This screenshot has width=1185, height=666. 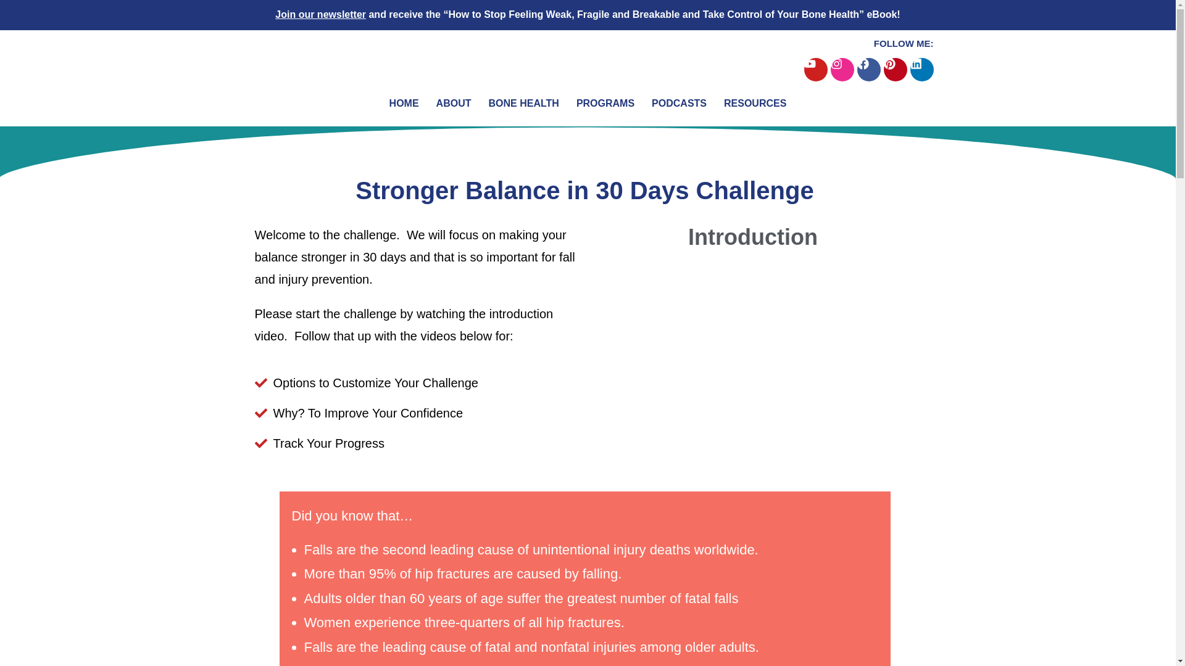 I want to click on RESOURCES, so click(x=754, y=104).